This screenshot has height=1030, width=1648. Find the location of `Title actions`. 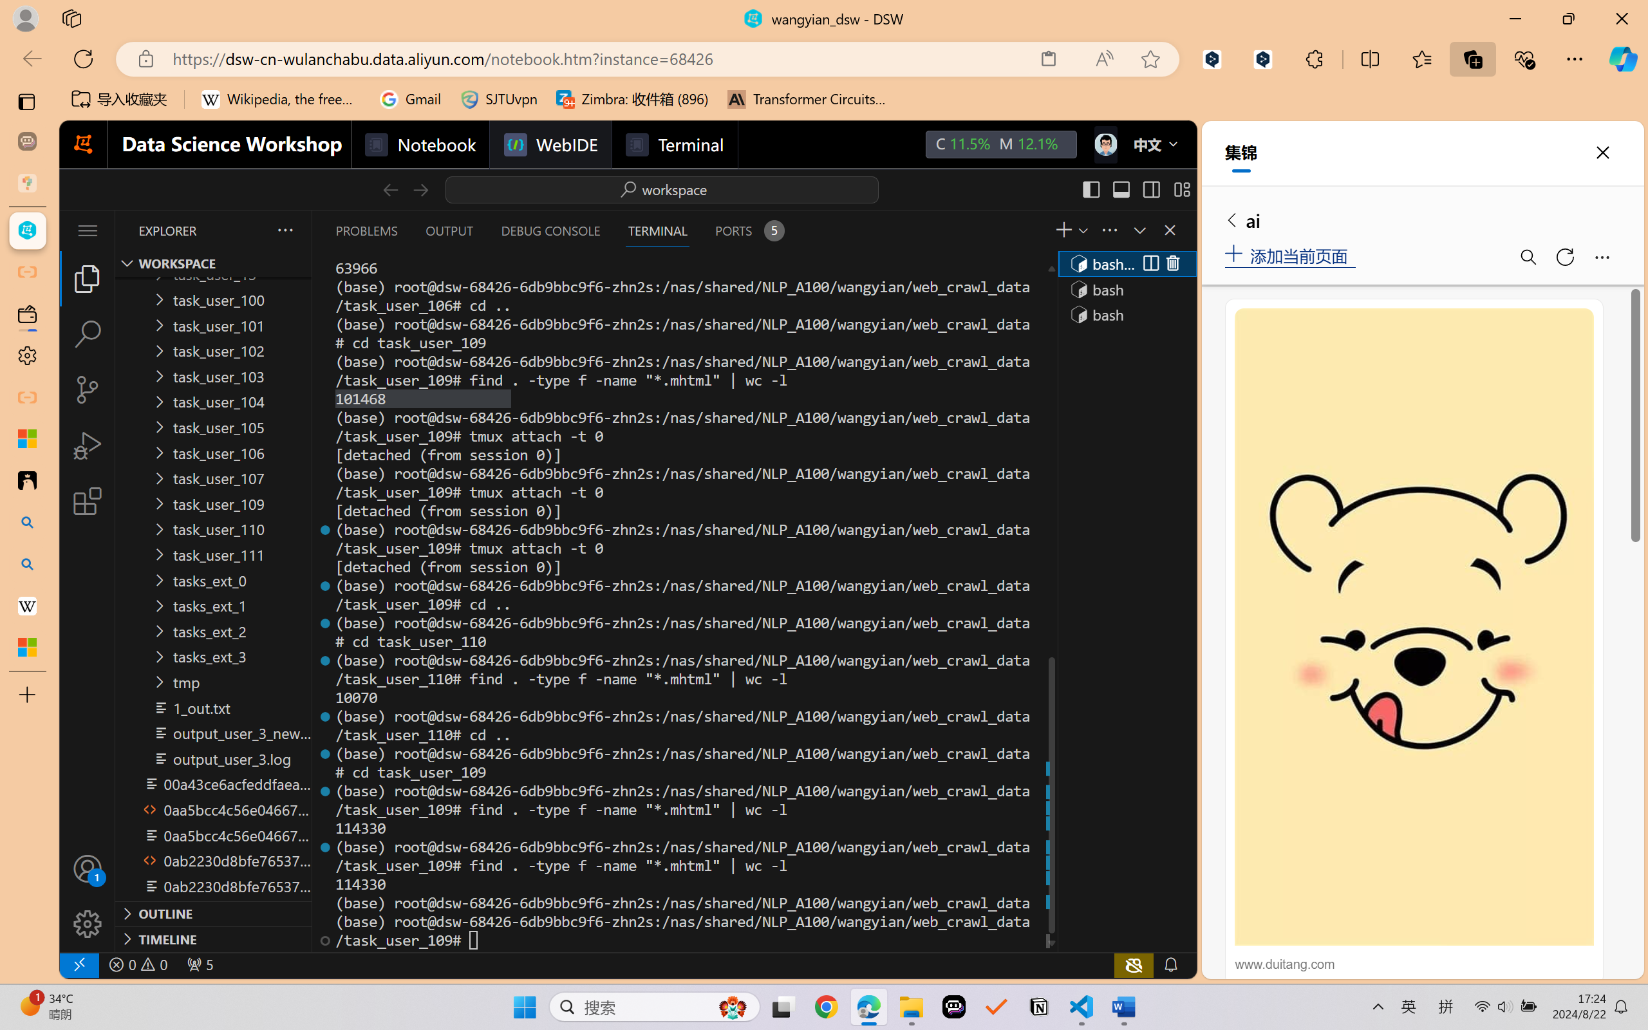

Title actions is located at coordinates (1136, 189).